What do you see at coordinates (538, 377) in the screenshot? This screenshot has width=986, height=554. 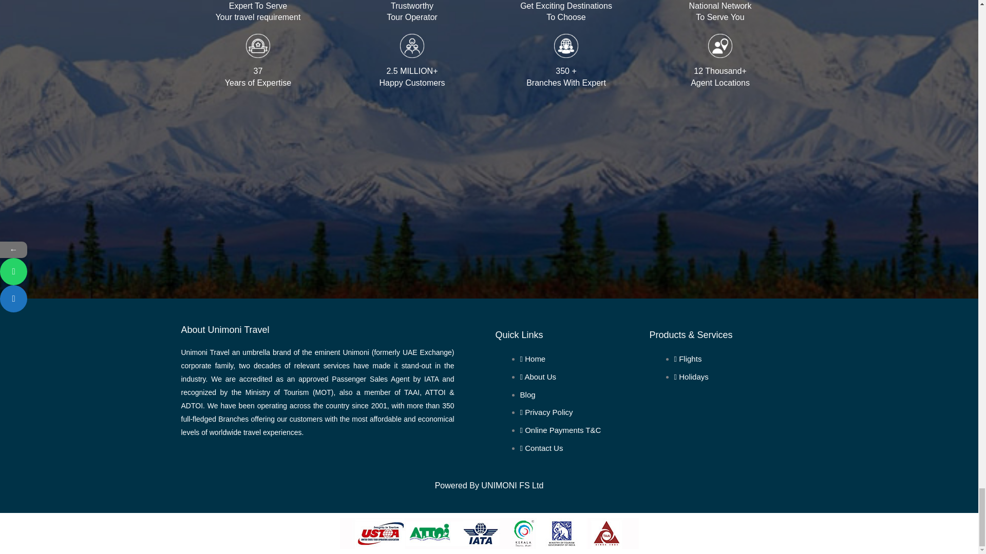 I see `About Us` at bounding box center [538, 377].